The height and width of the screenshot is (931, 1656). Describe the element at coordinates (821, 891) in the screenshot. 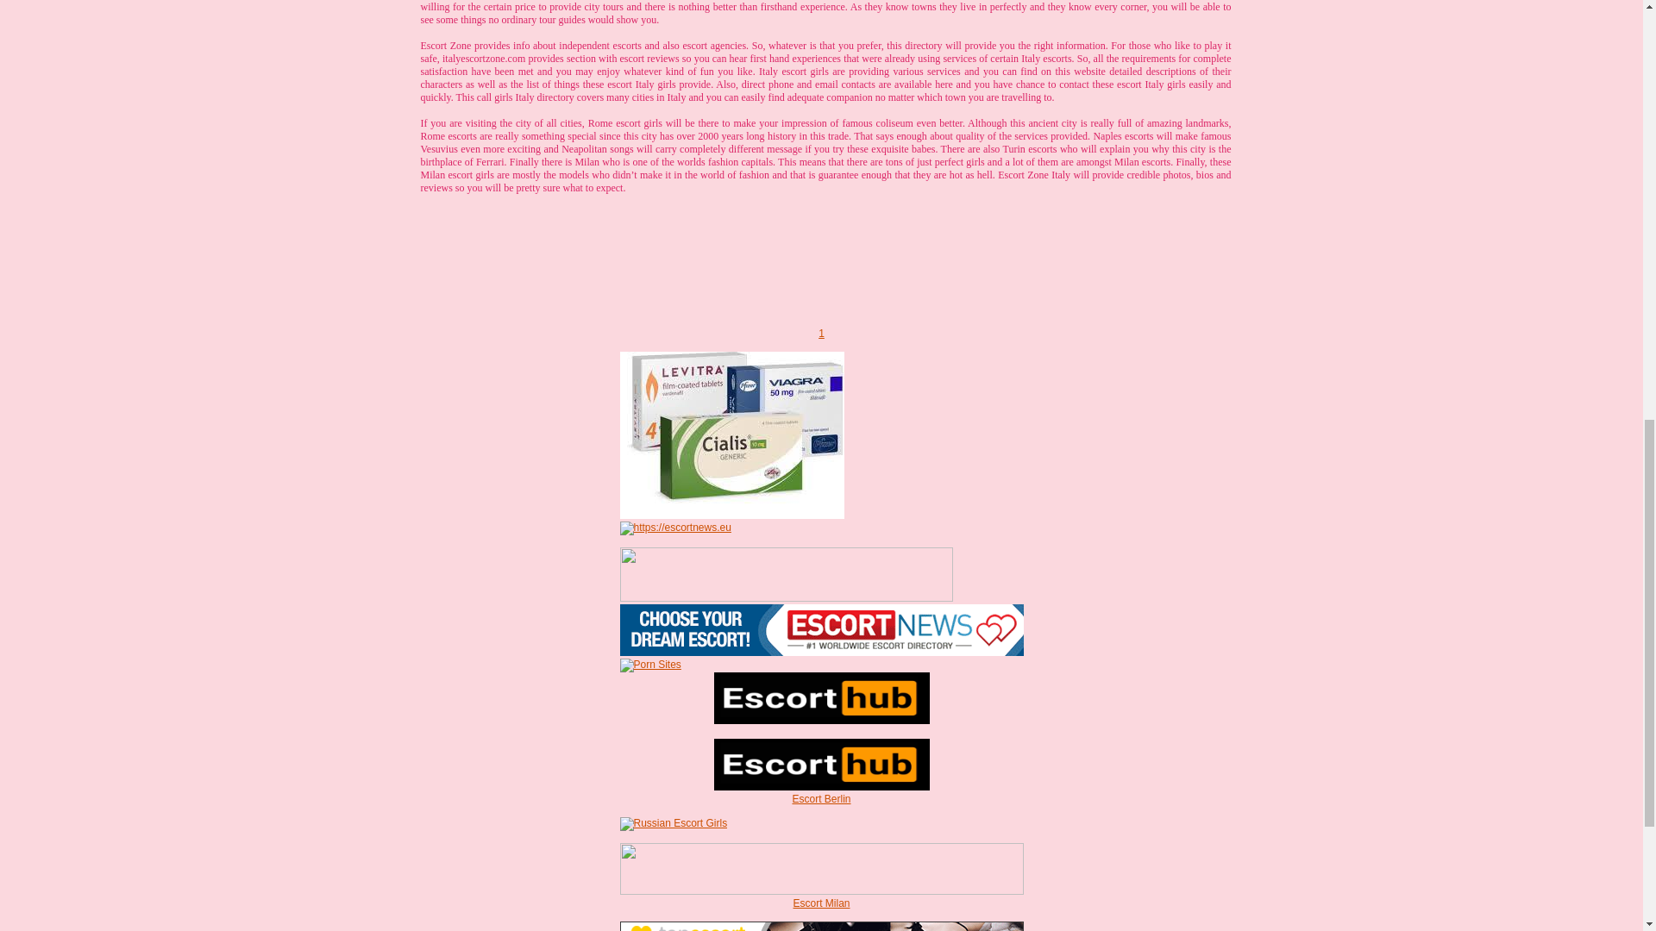

I see `Escort Milan` at that location.